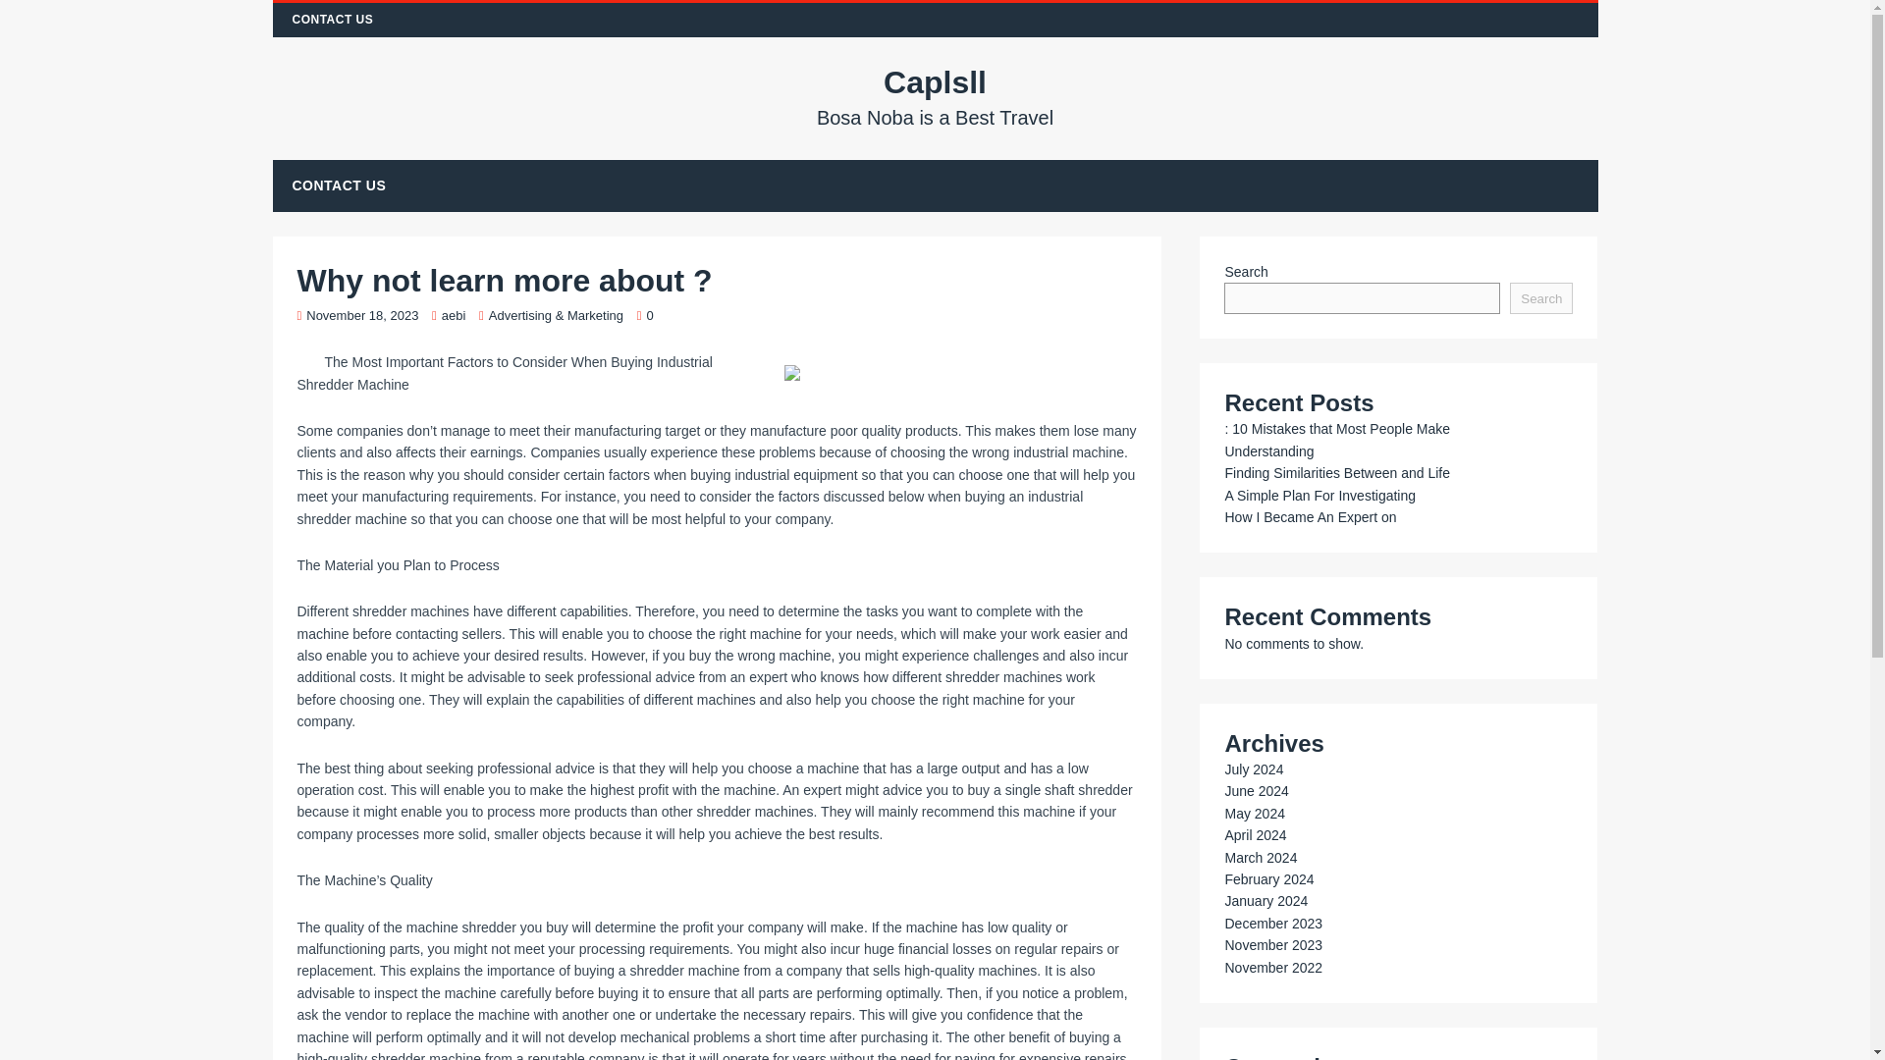 The width and height of the screenshot is (1885, 1060). I want to click on June 2024, so click(1255, 791).